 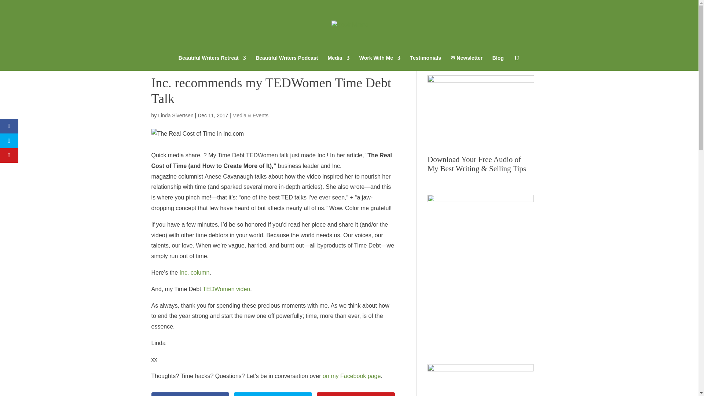 I want to click on Inc. column, so click(x=194, y=272).